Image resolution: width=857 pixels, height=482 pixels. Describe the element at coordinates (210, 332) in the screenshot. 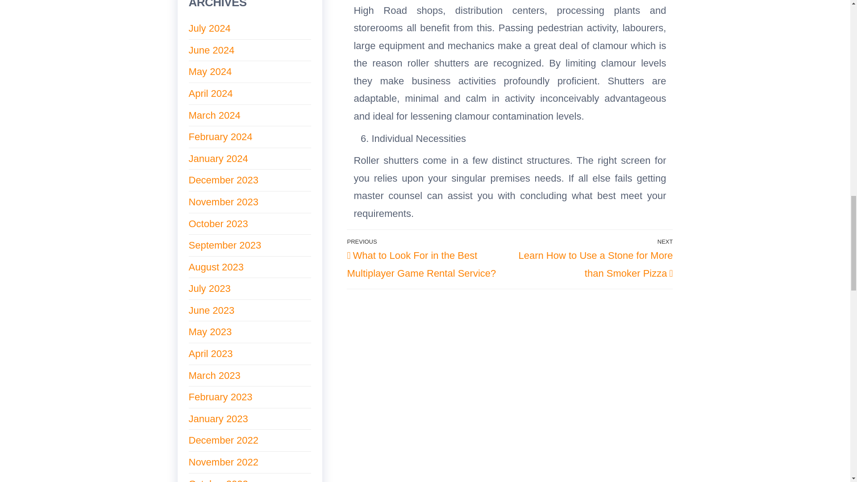

I see `May 2023` at that location.